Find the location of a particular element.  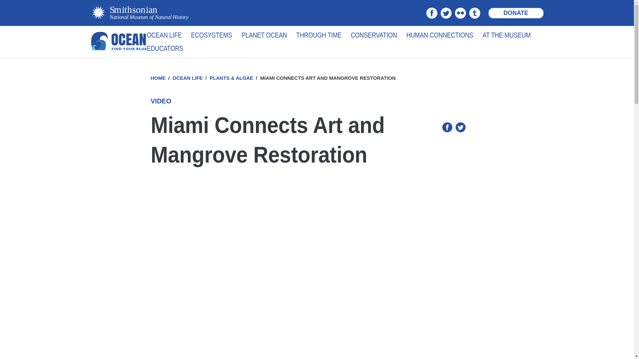

Smithsonian Ocean is located at coordinates (118, 42).